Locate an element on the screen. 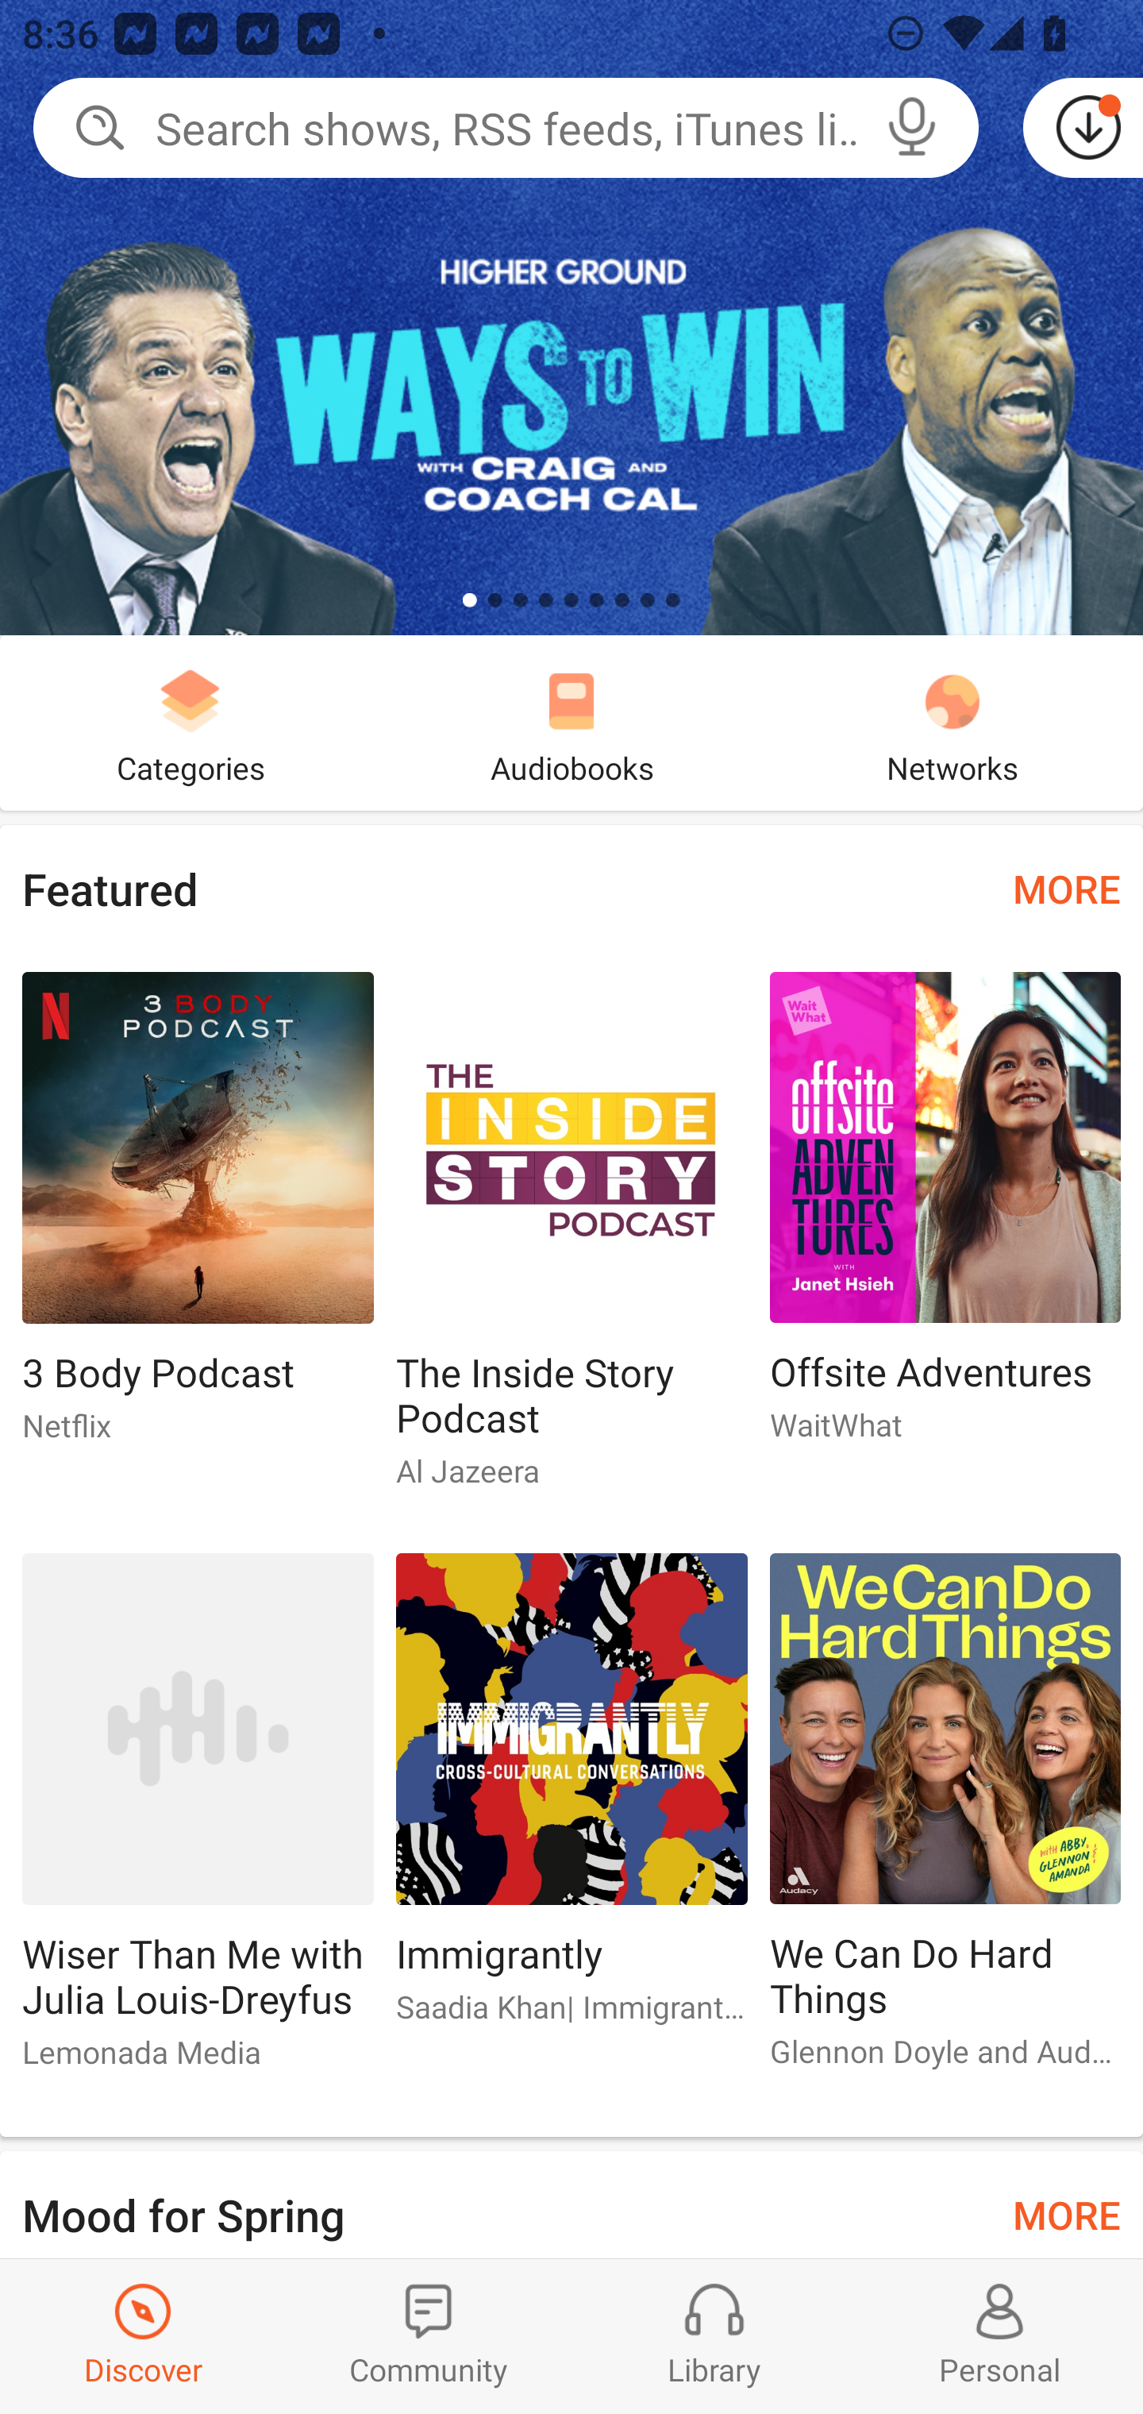  MORE is located at coordinates (1067, 2212).